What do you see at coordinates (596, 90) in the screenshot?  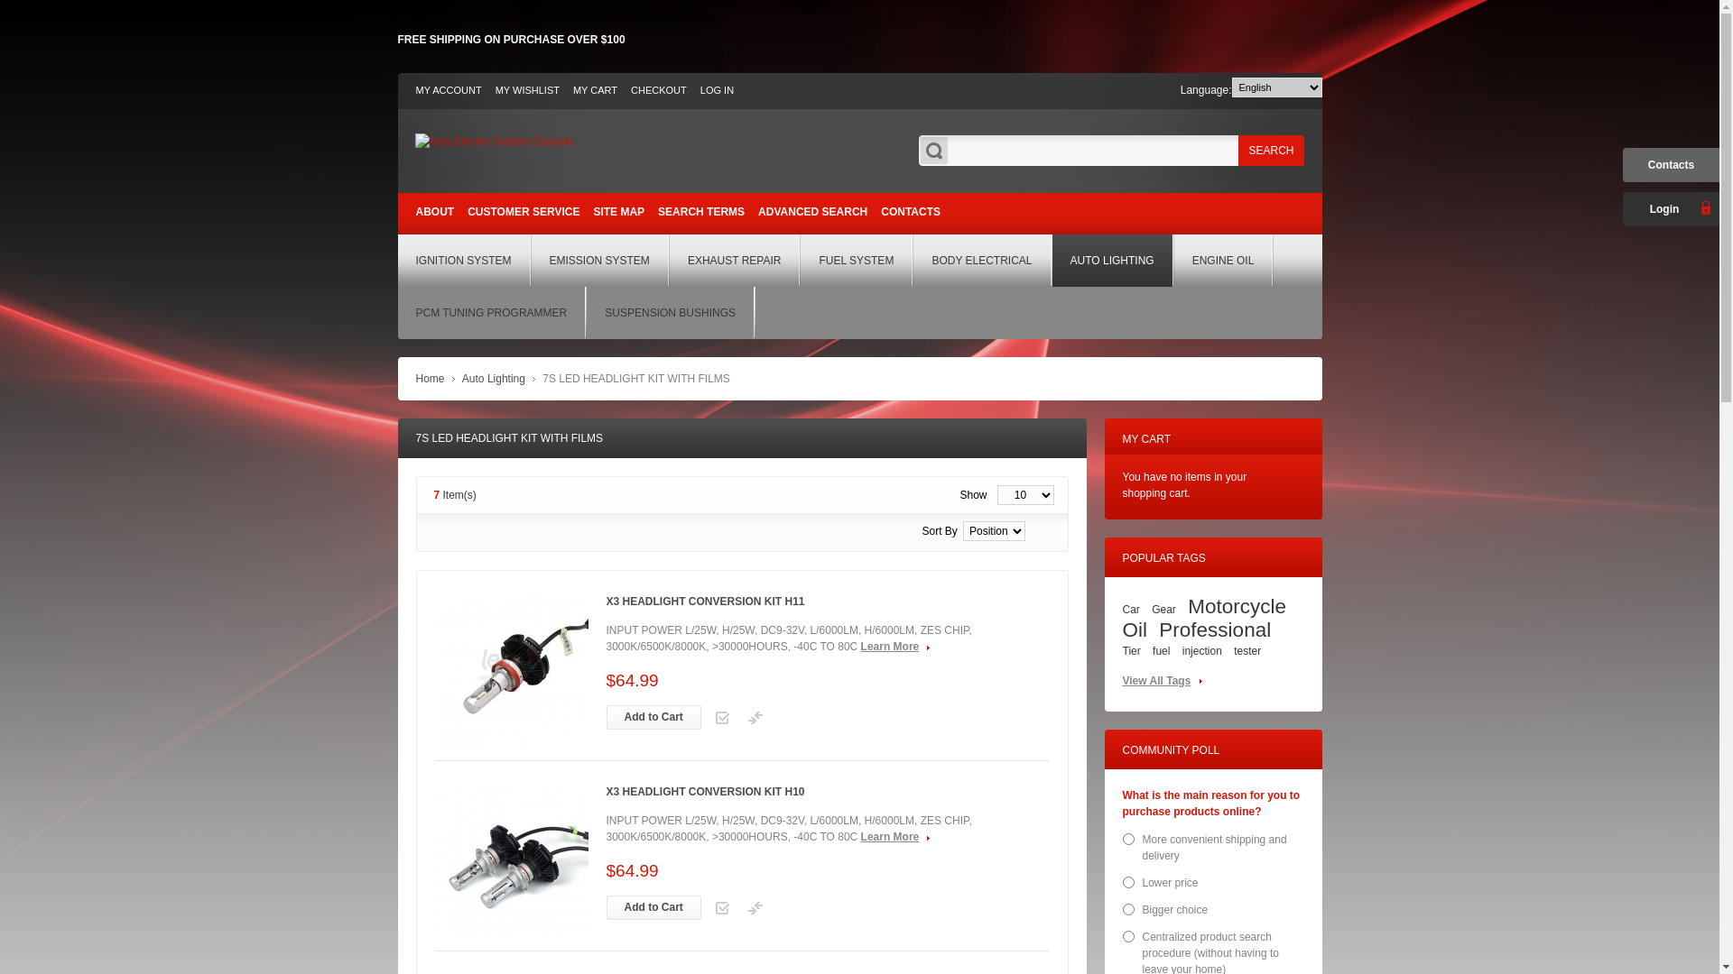 I see `MY CART` at bounding box center [596, 90].